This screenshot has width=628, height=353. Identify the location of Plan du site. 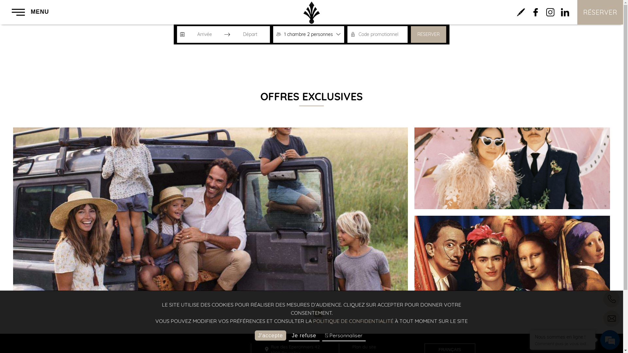
(364, 347).